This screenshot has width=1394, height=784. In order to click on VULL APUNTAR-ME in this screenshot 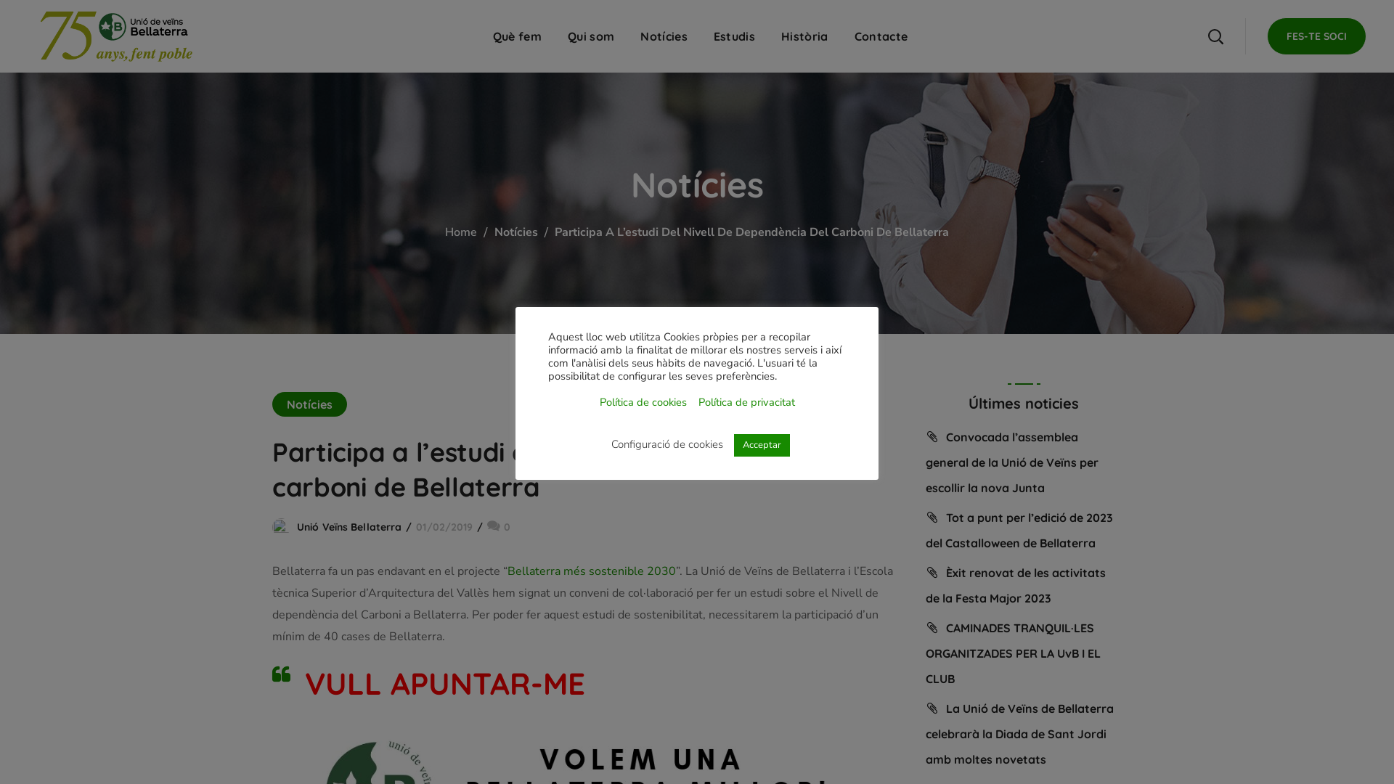, I will do `click(445, 684)`.